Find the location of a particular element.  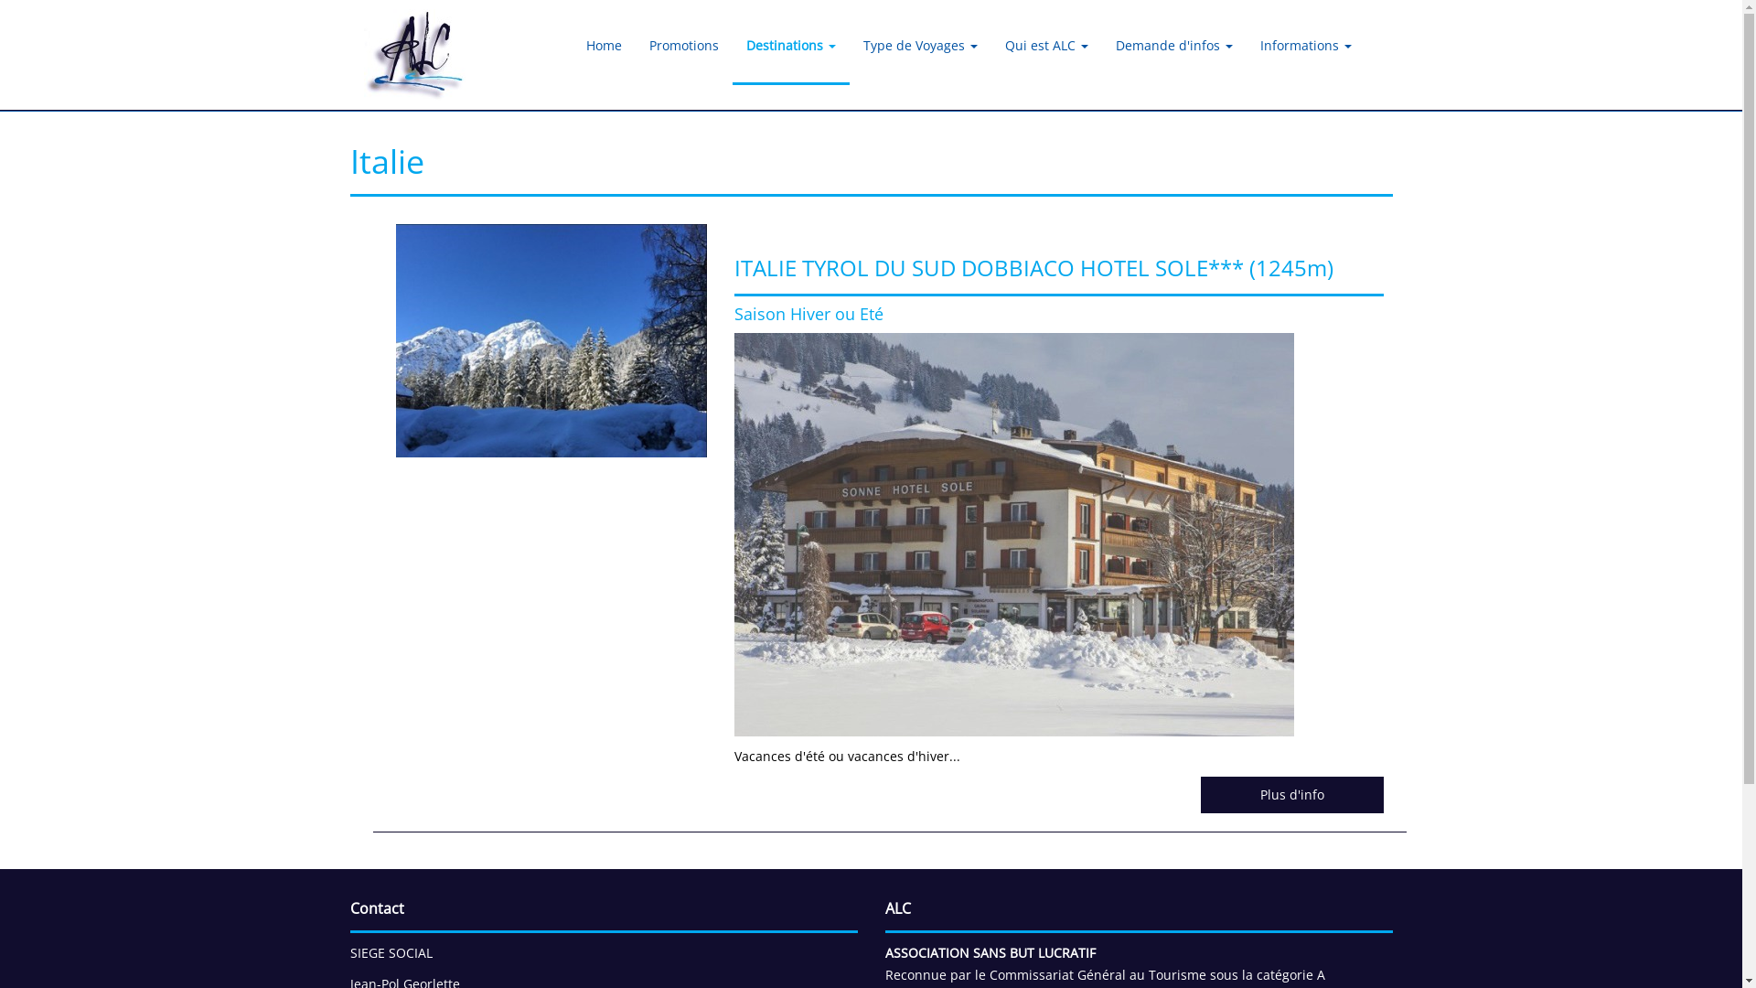

Type de Voyages is located at coordinates (920, 46).